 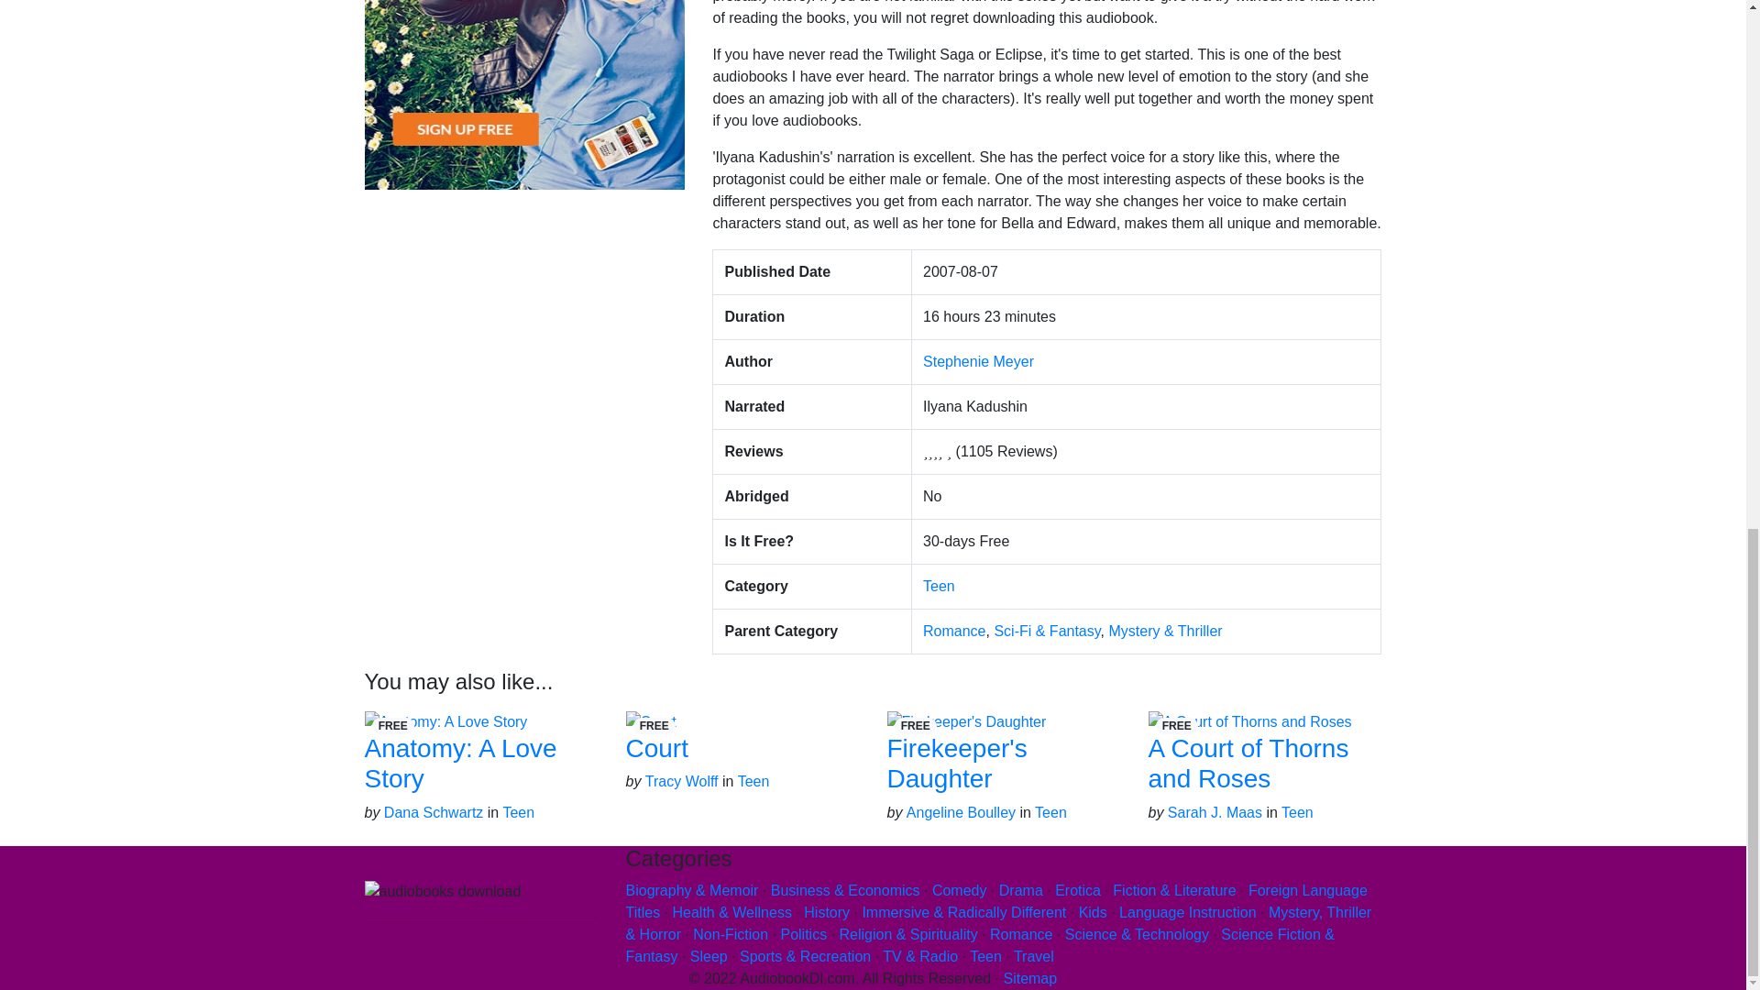 I want to click on Stephenie Meyer, so click(x=978, y=361).